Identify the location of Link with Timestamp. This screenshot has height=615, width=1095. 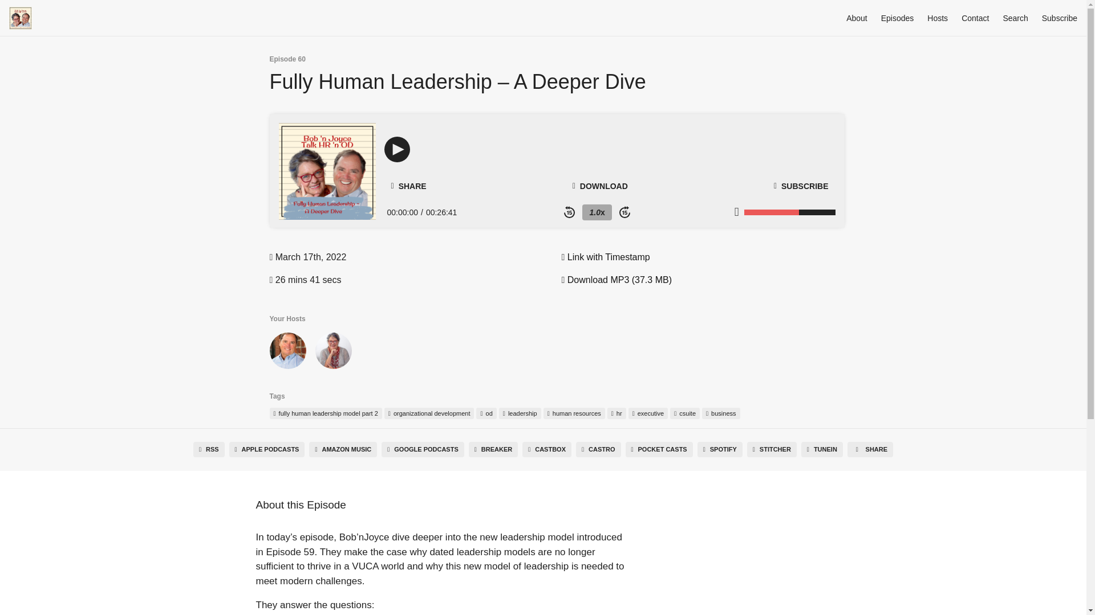
(605, 257).